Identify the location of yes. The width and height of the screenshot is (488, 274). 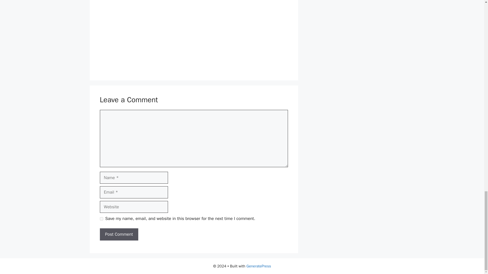
(101, 219).